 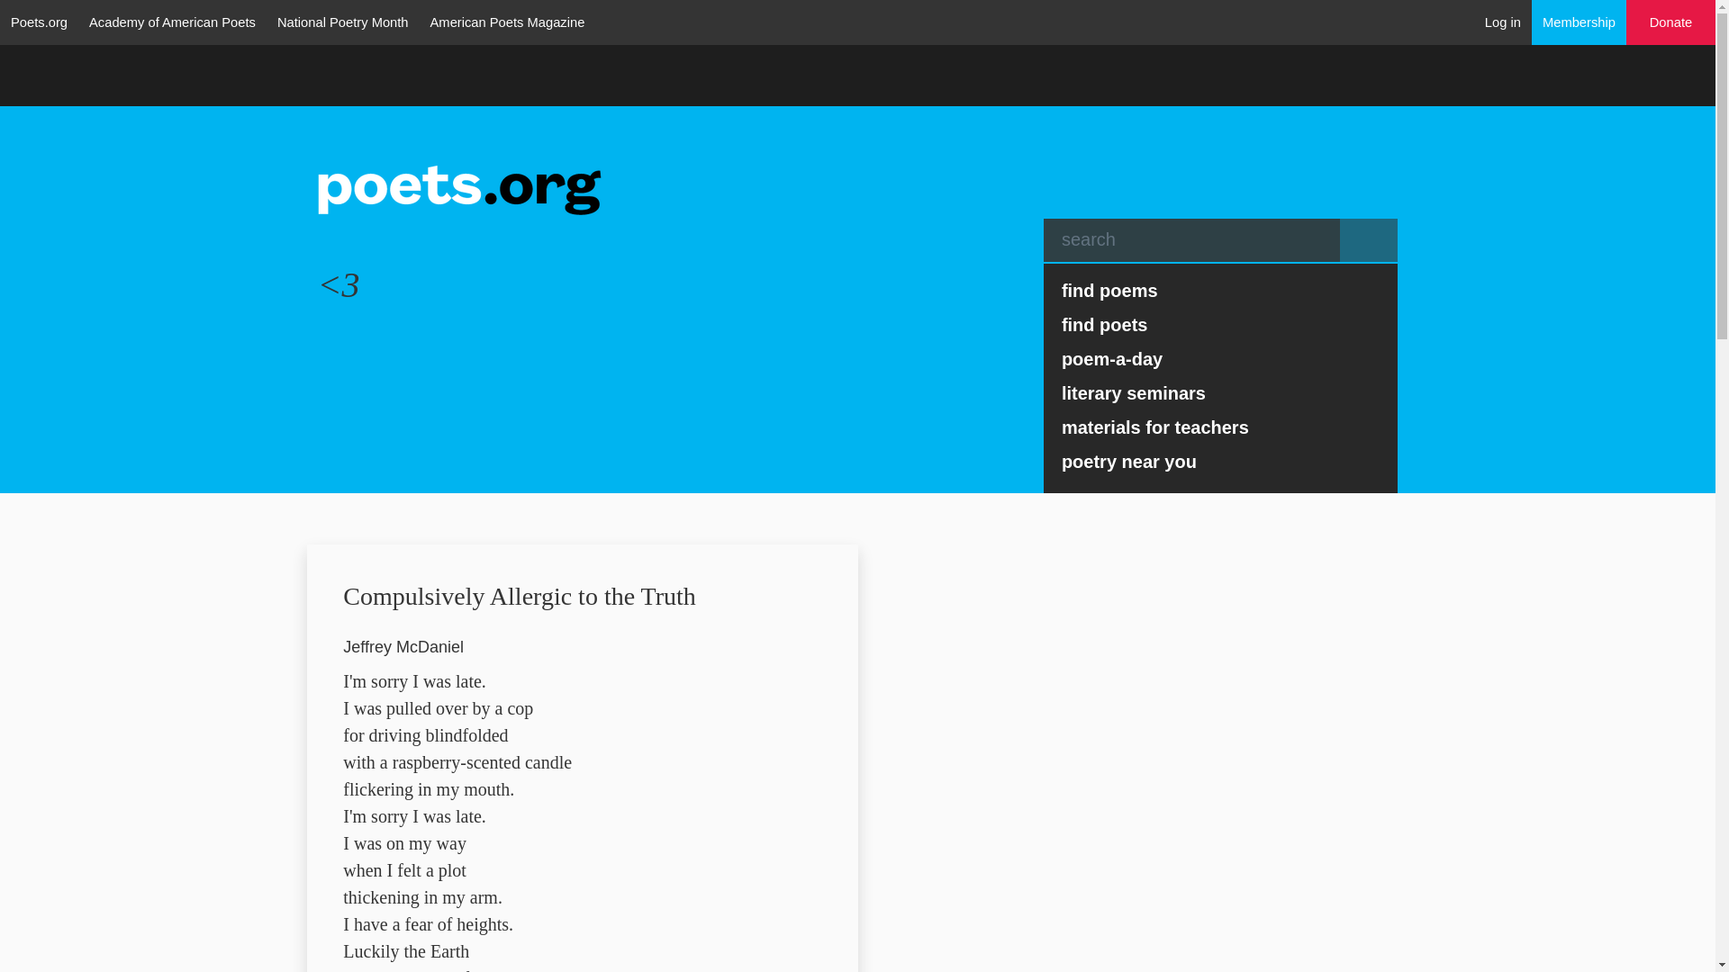 I want to click on Poets.org, so click(x=39, y=22).